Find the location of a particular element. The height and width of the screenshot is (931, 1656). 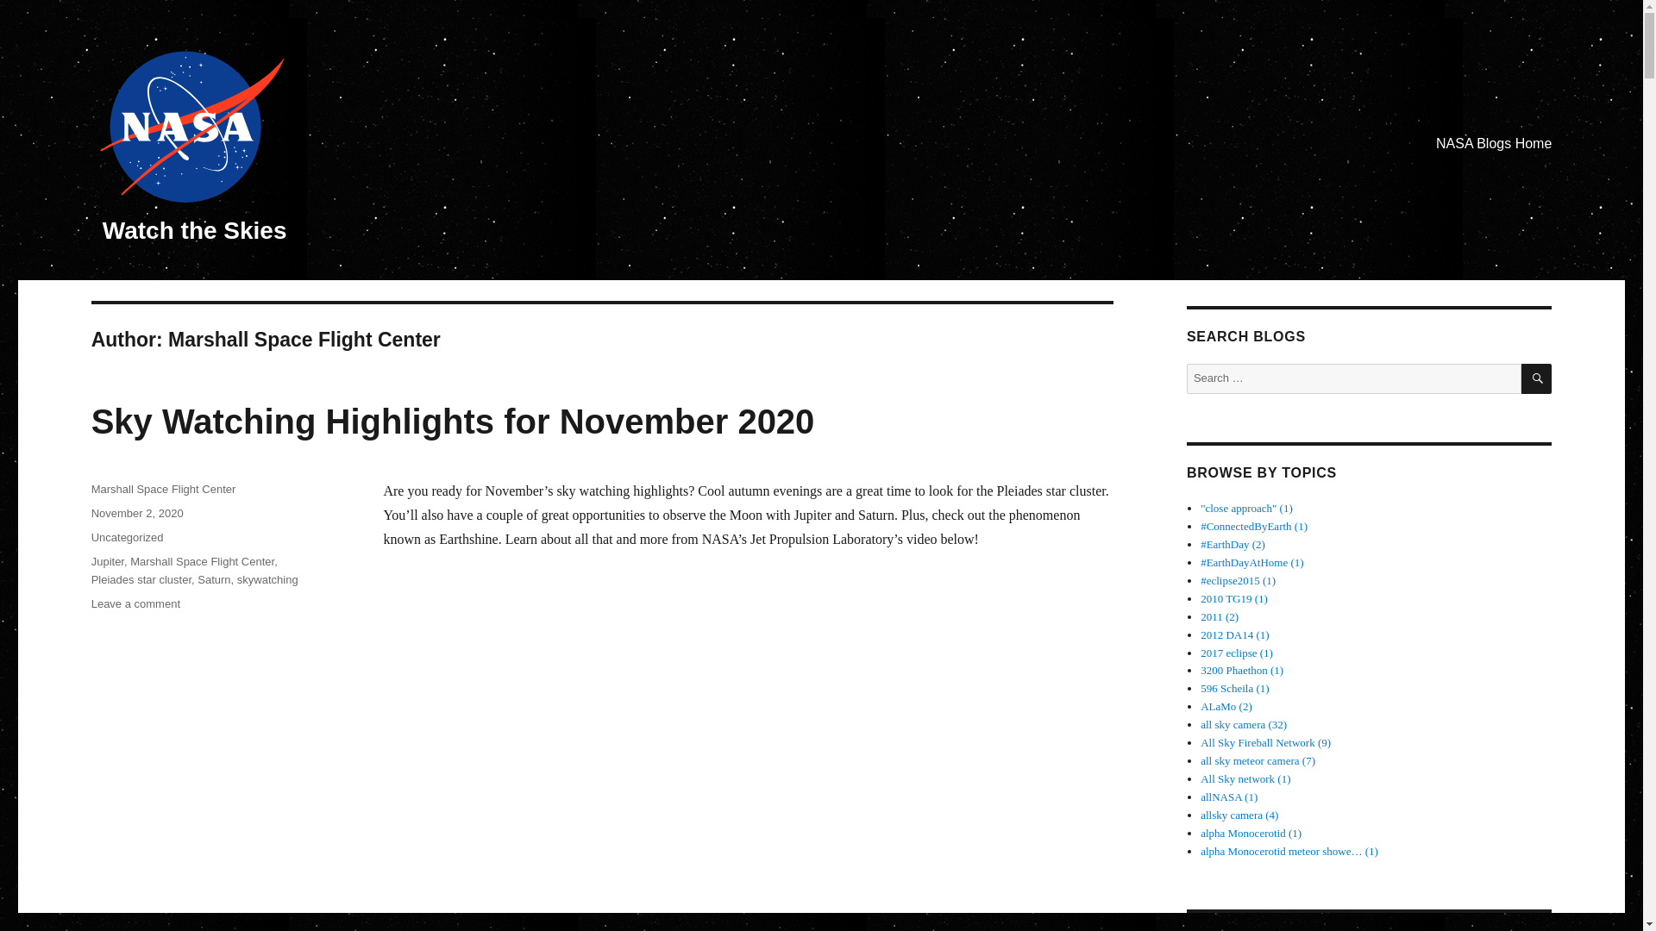

Sky Watching Highlights for November 2020 is located at coordinates (452, 421).